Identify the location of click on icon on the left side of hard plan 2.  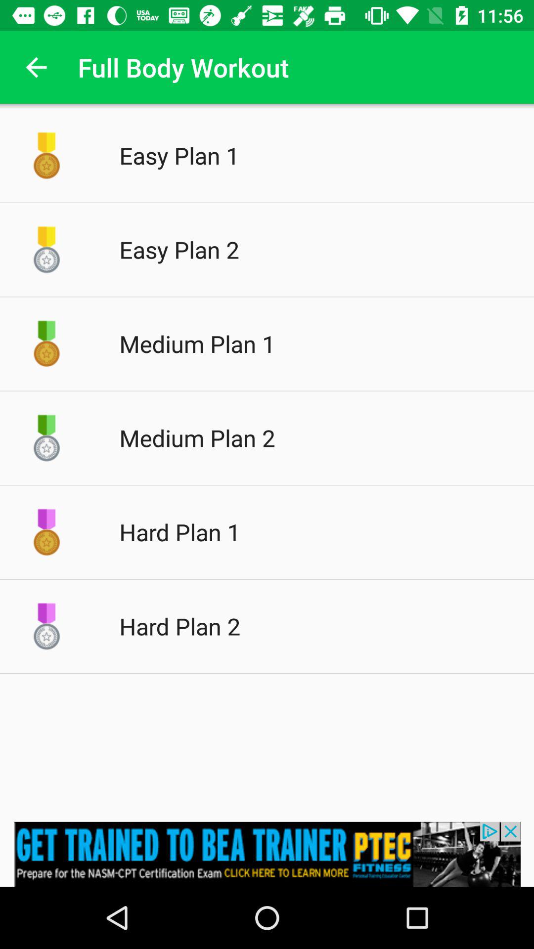
(46, 627).